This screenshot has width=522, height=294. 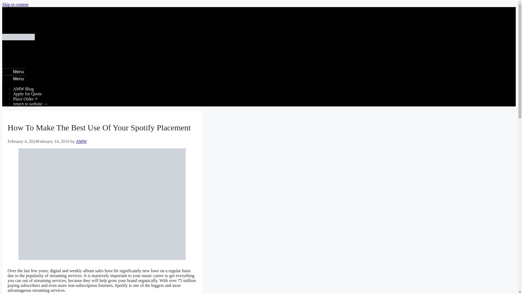 What do you see at coordinates (27, 94) in the screenshot?
I see `Apply for Quote` at bounding box center [27, 94].